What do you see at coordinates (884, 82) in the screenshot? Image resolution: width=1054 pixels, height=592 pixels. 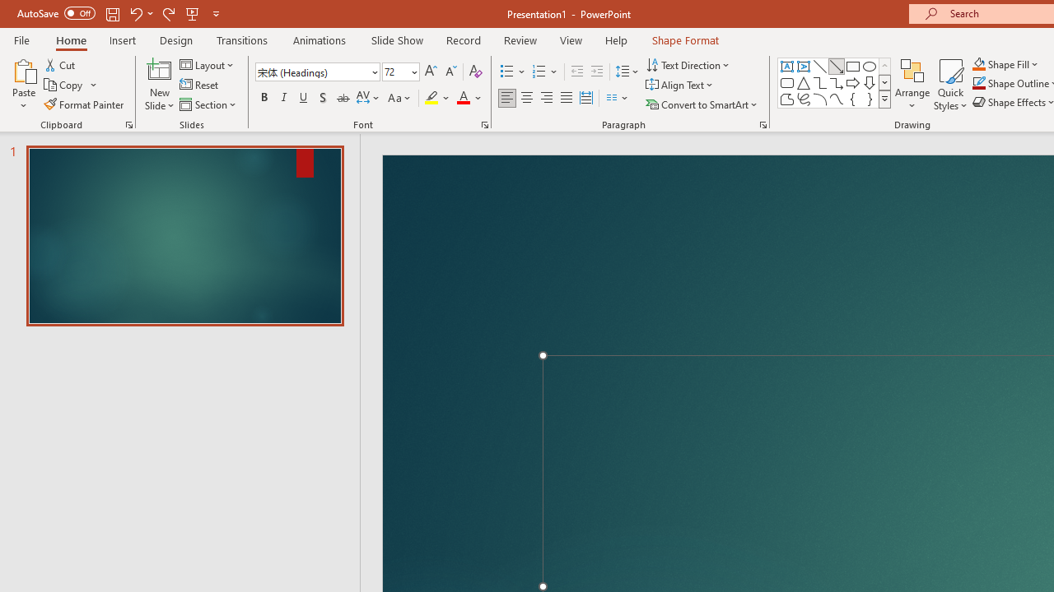 I see `Row Down` at bounding box center [884, 82].